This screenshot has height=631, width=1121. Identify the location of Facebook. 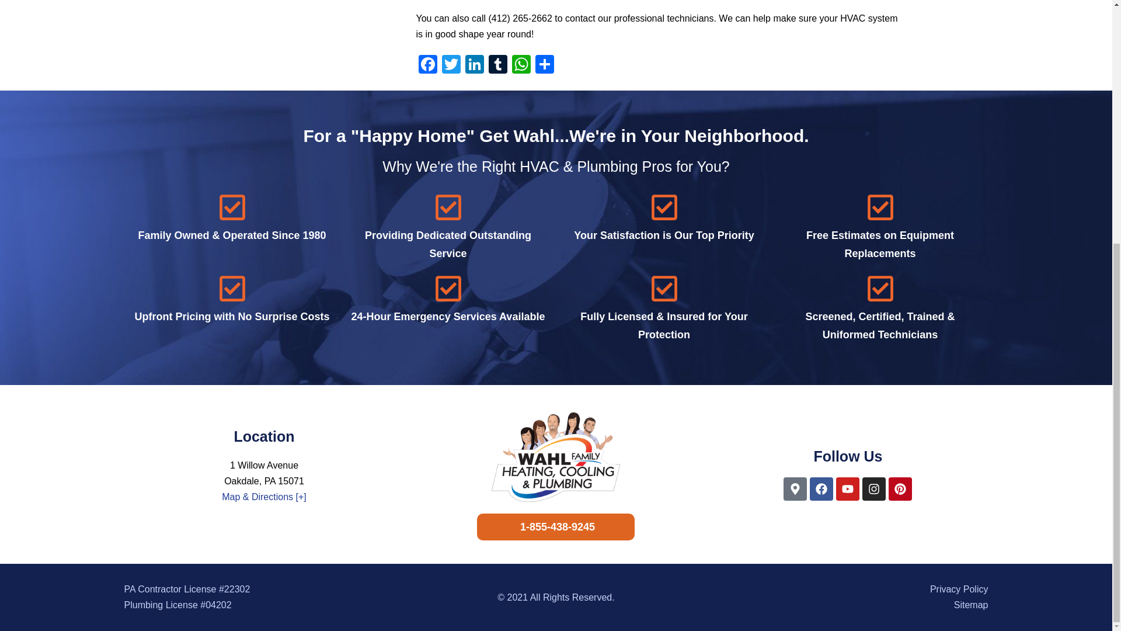
(427, 65).